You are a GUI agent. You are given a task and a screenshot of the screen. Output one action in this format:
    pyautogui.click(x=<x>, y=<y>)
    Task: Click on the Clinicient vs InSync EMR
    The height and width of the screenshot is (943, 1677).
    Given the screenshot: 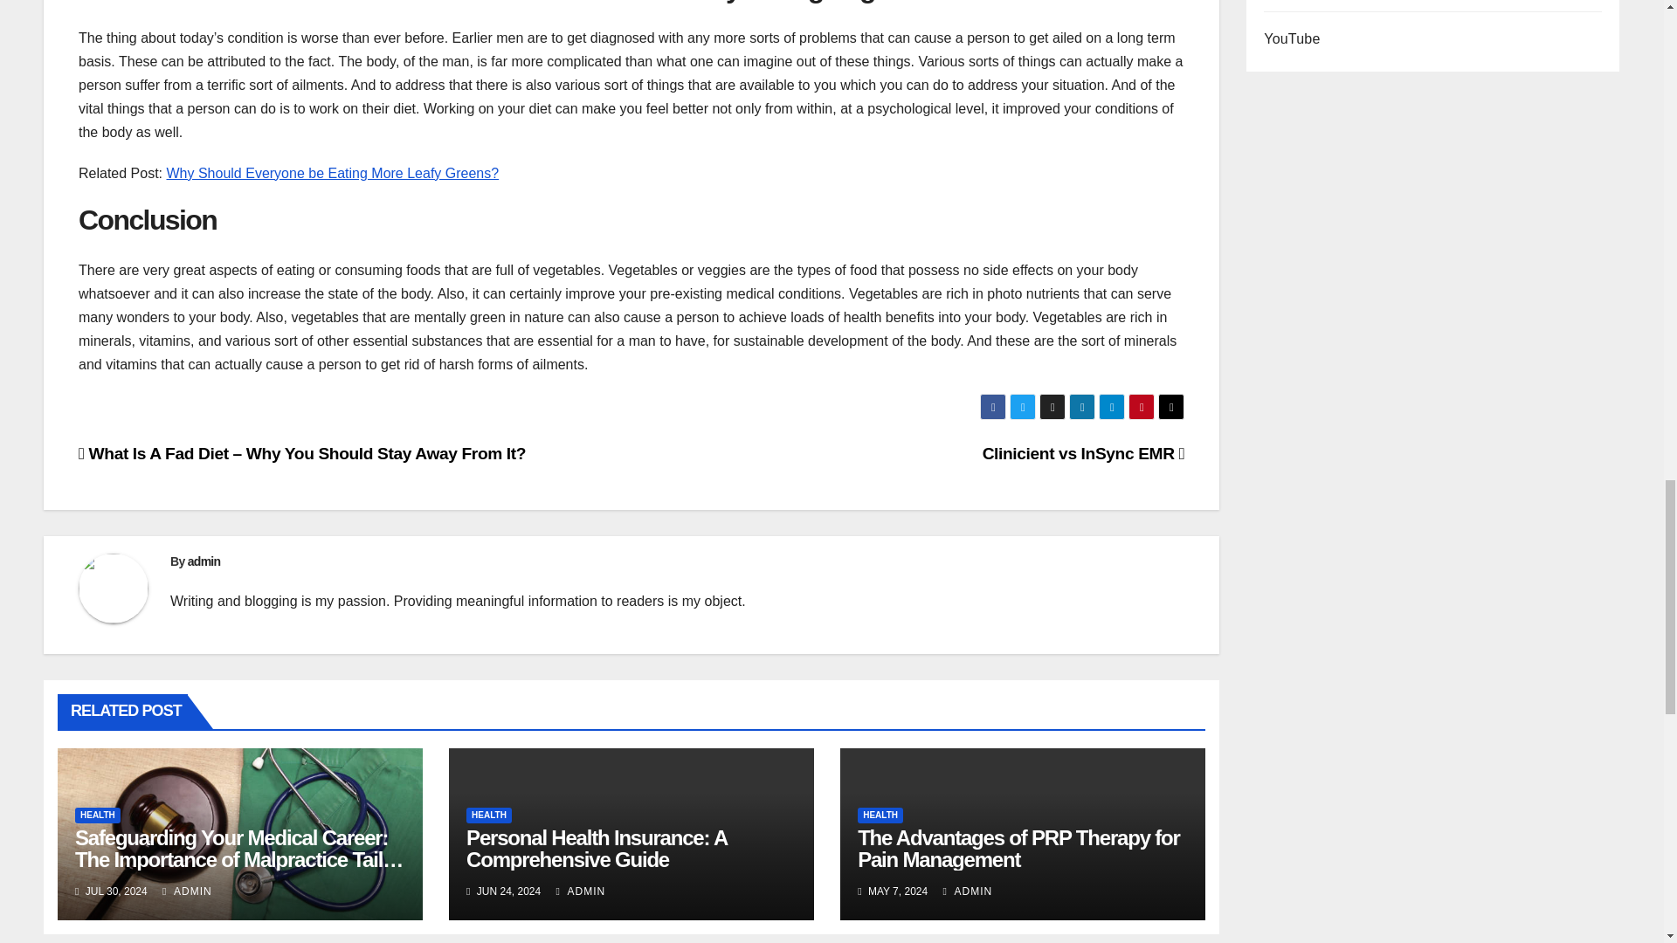 What is the action you would take?
    pyautogui.click(x=1084, y=453)
    